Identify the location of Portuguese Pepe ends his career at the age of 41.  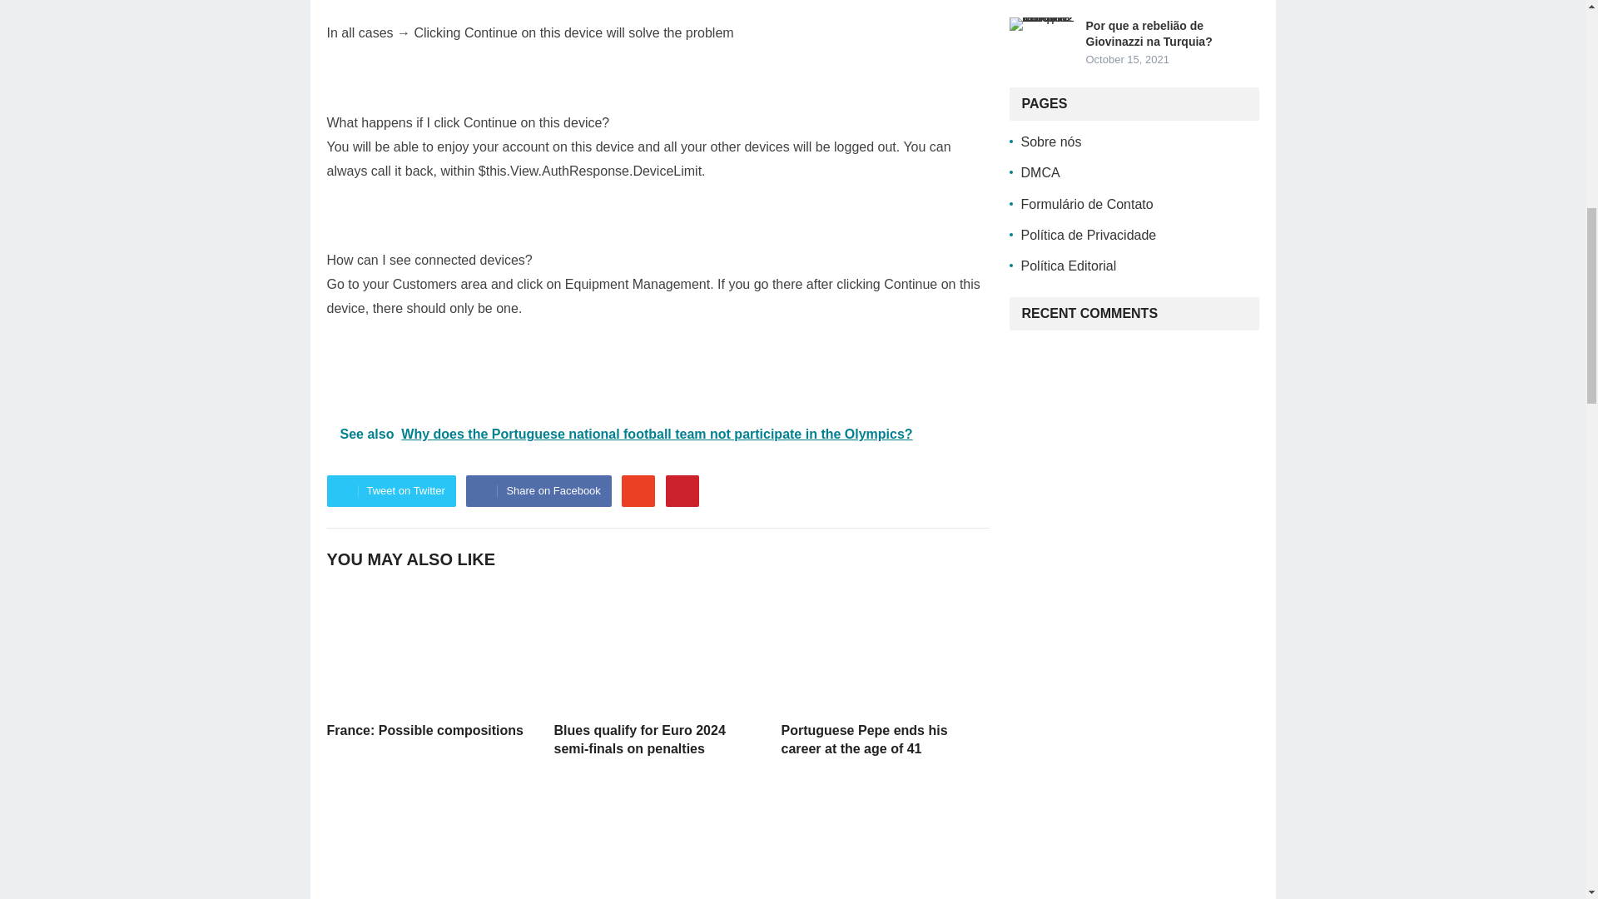
(884, 649).